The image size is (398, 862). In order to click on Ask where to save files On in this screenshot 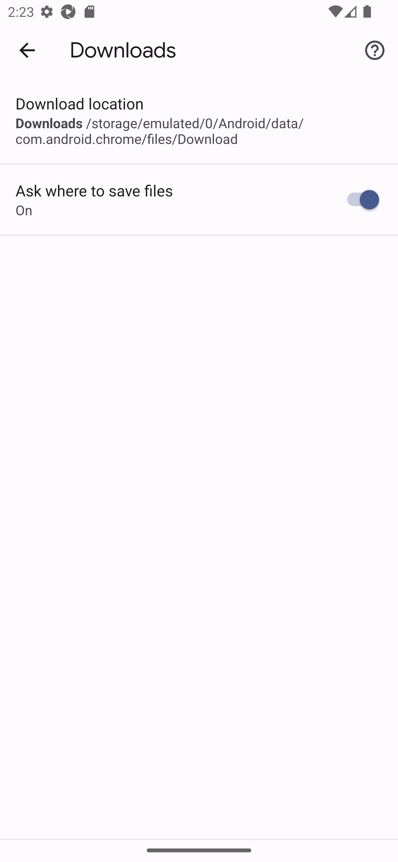, I will do `click(199, 199)`.